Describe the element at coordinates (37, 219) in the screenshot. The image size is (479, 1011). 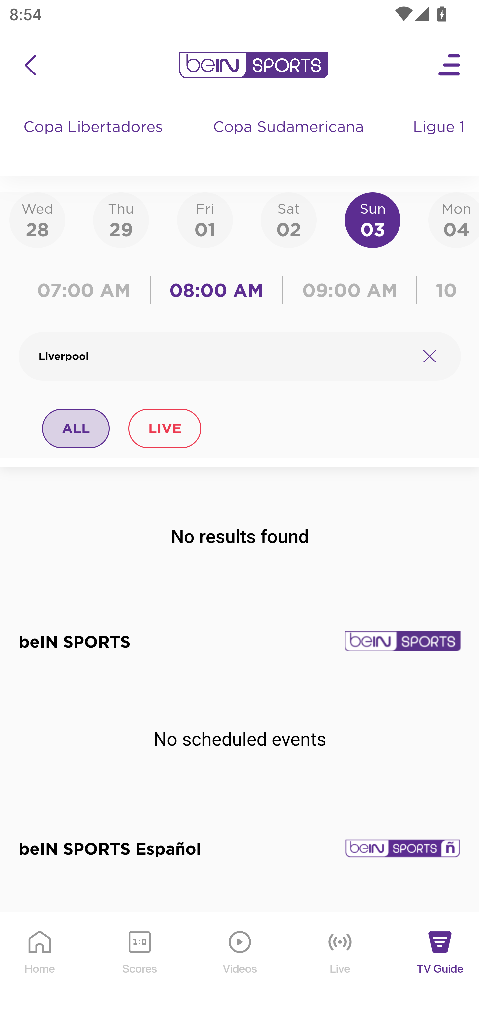
I see `Wed28` at that location.